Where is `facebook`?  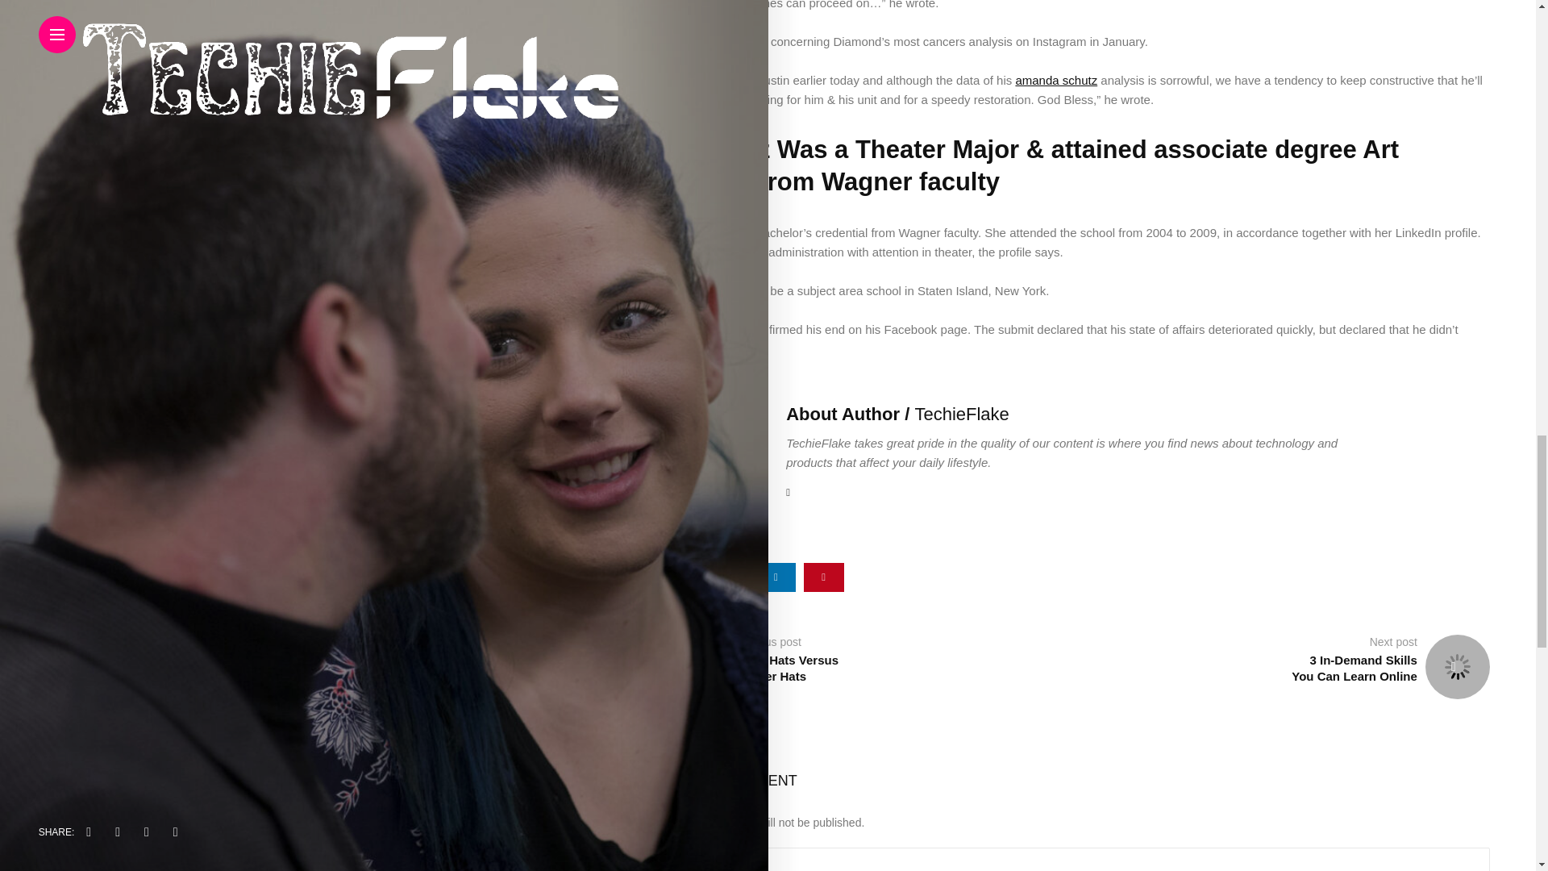 facebook is located at coordinates (680, 577).